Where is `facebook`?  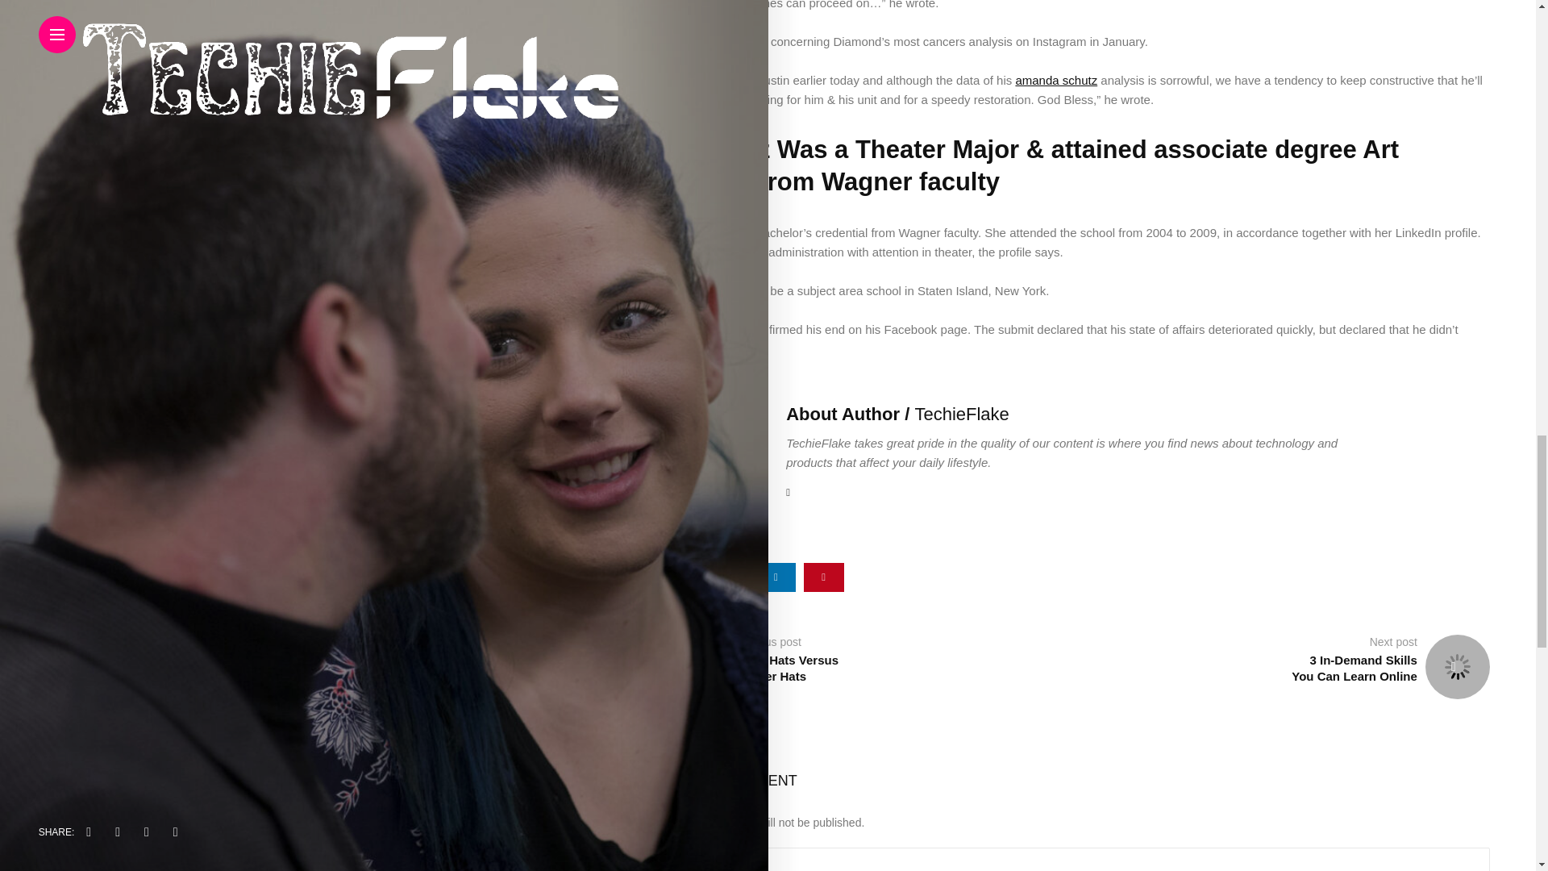 facebook is located at coordinates (680, 577).